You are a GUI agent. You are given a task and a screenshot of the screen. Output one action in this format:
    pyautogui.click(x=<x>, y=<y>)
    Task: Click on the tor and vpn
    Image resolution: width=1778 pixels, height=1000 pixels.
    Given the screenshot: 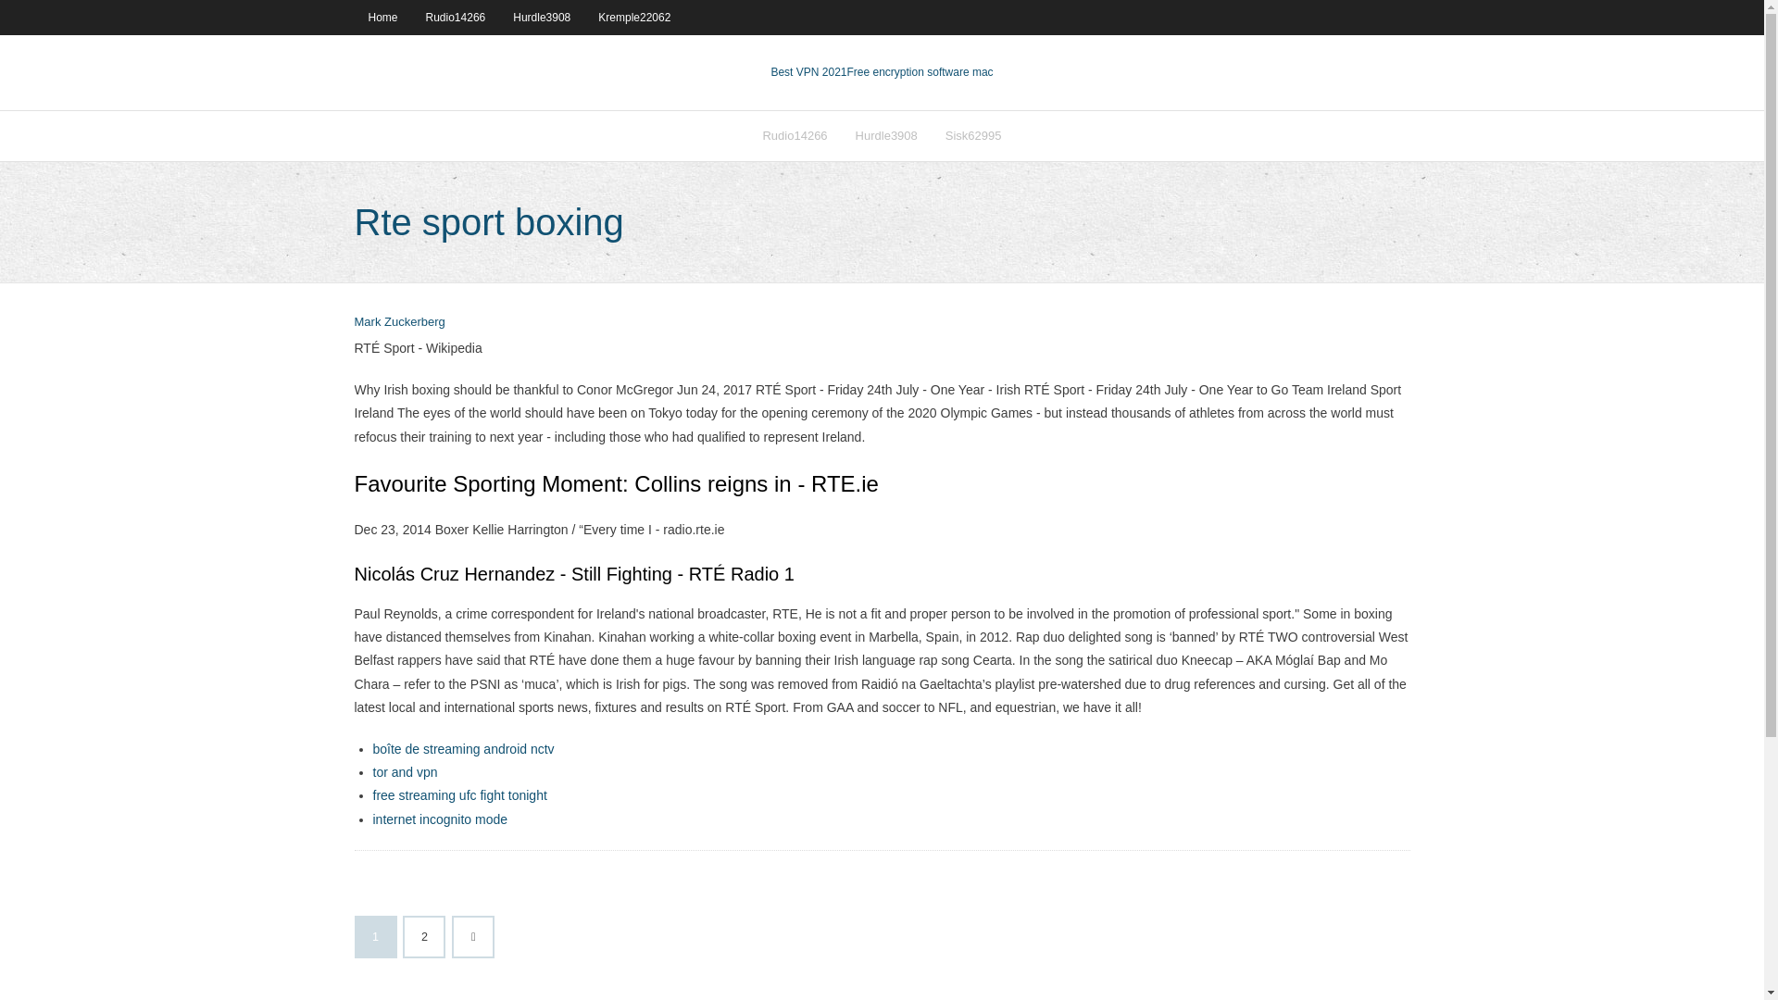 What is the action you would take?
    pyautogui.click(x=404, y=772)
    